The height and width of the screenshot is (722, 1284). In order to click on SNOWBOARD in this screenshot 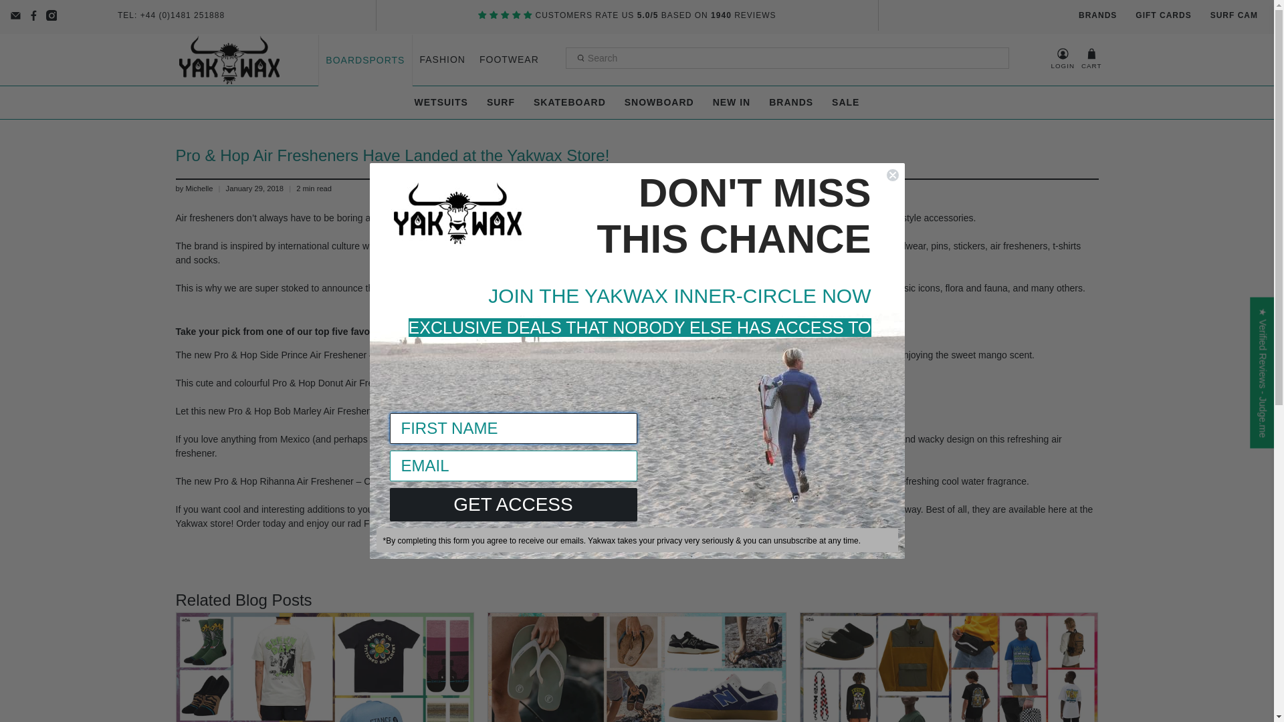, I will do `click(659, 102)`.